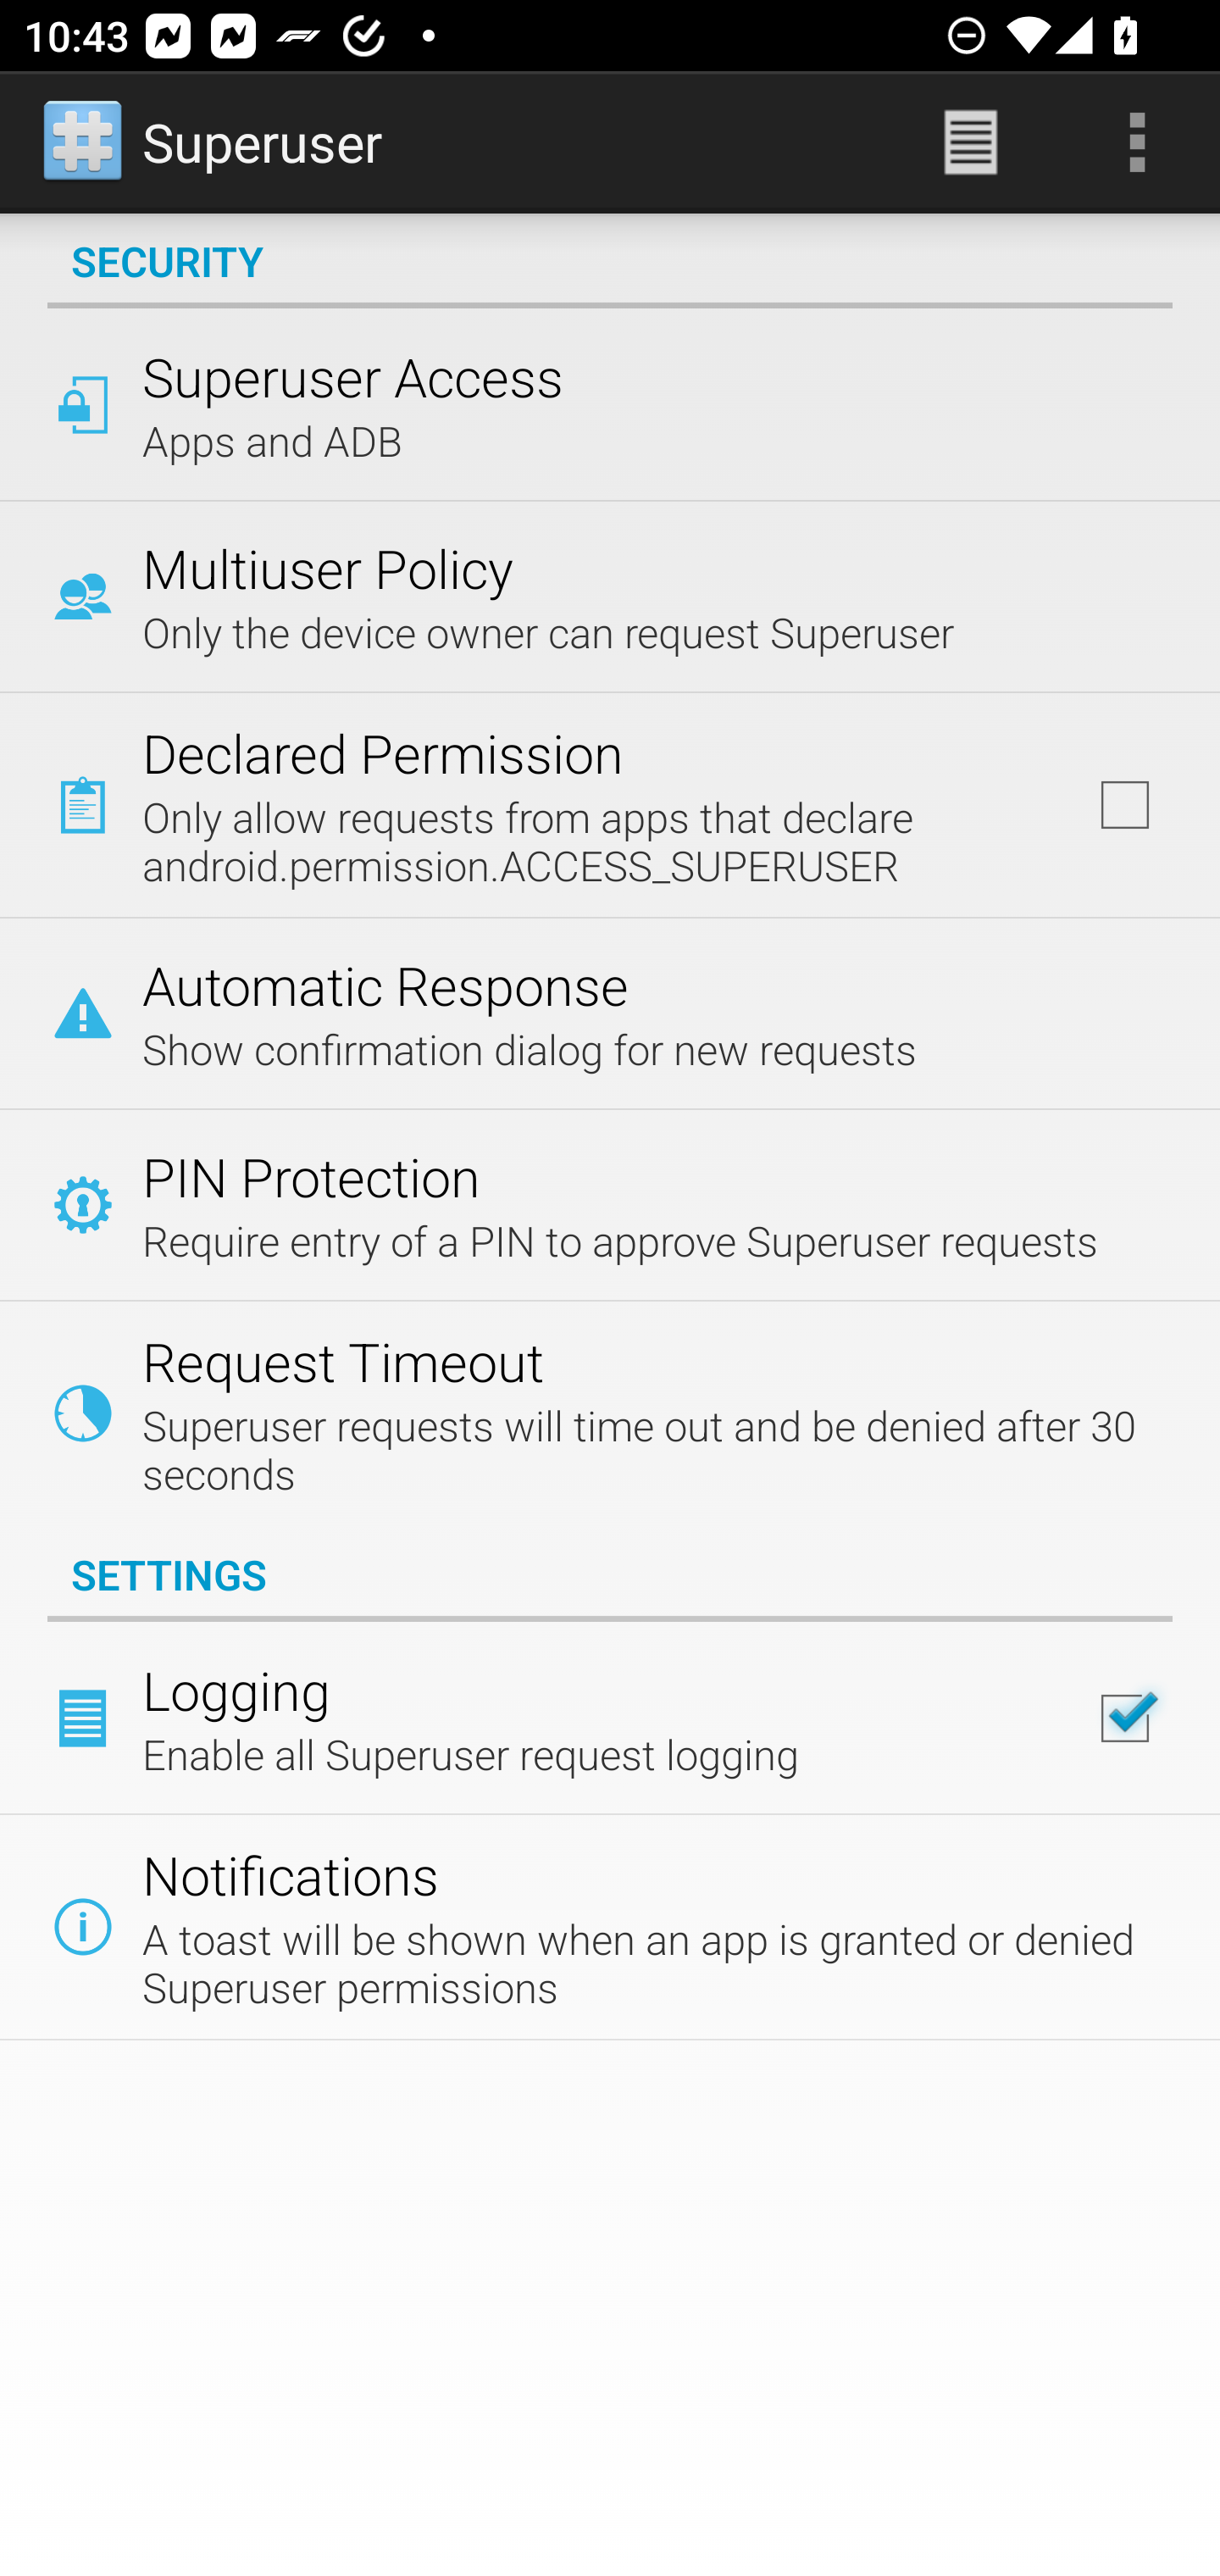 The height and width of the screenshot is (2576, 1220). What do you see at coordinates (610, 1718) in the screenshot?
I see `Logging Enable all Superuser request logging` at bounding box center [610, 1718].